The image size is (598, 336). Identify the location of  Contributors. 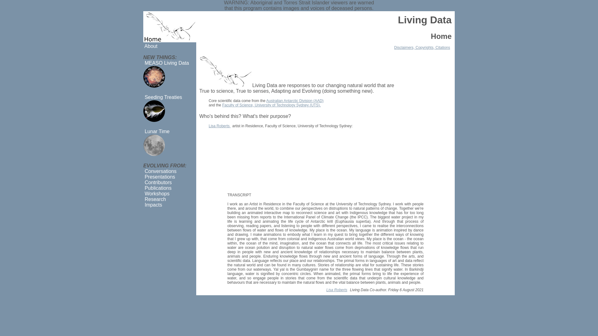
(158, 182).